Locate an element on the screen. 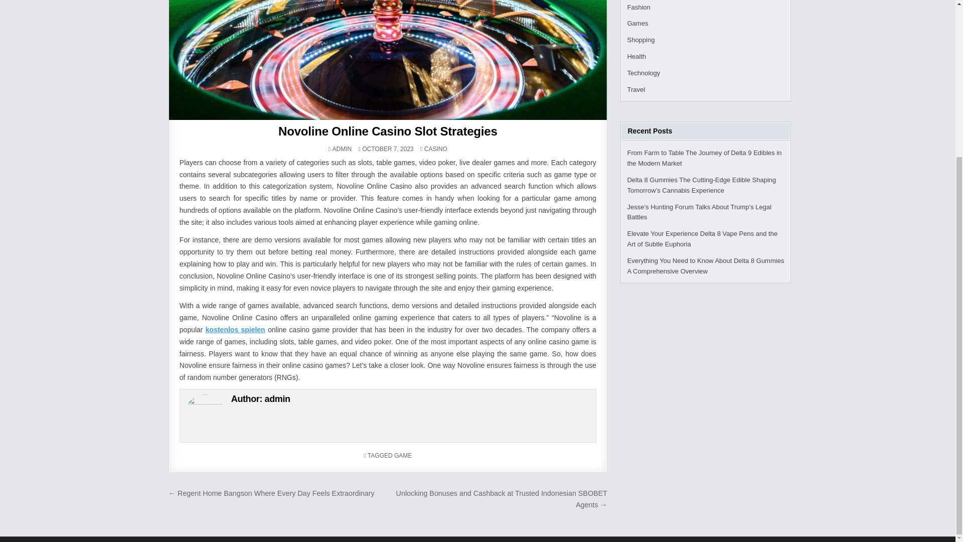  Shopping is located at coordinates (640, 40).